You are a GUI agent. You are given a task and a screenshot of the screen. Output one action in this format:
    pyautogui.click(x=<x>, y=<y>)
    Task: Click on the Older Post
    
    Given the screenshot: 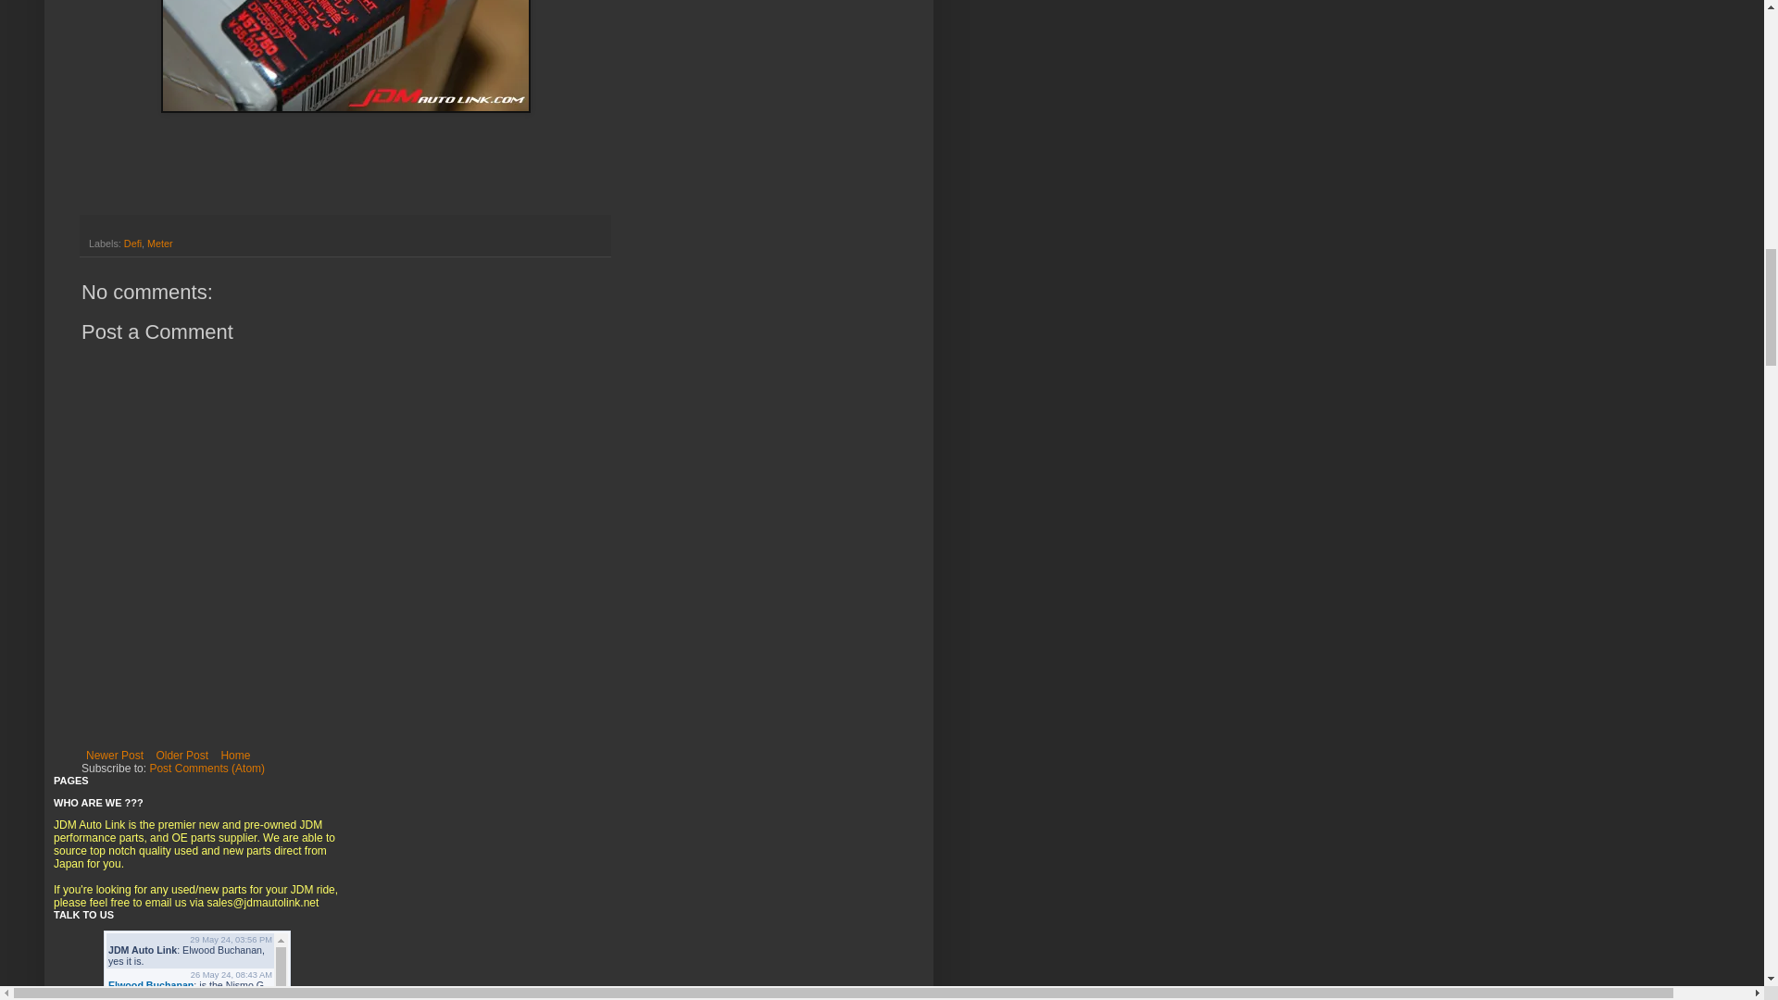 What is the action you would take?
    pyautogui.click(x=182, y=756)
    